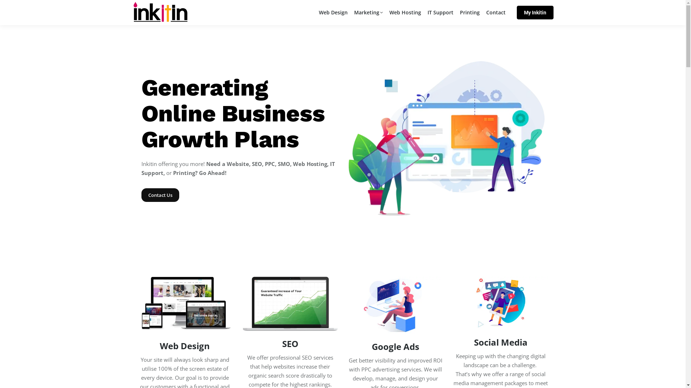 The width and height of the screenshot is (691, 388). Describe the element at coordinates (535, 13) in the screenshot. I see `My Inkitin` at that location.